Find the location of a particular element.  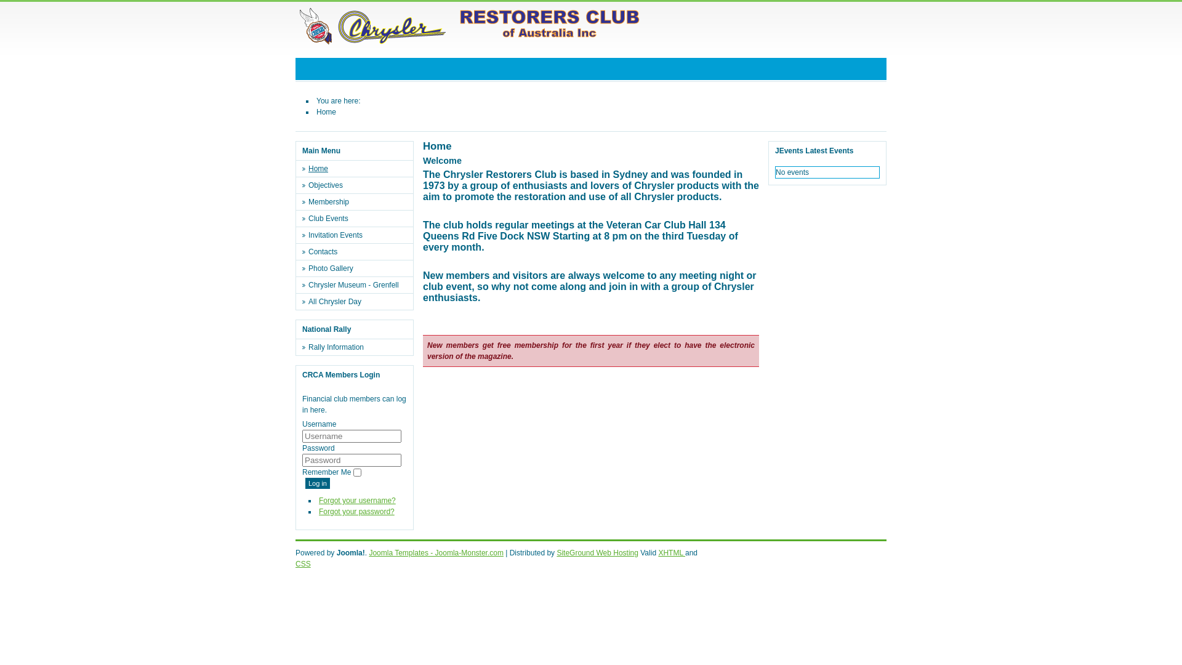

Home is located at coordinates (358, 169).